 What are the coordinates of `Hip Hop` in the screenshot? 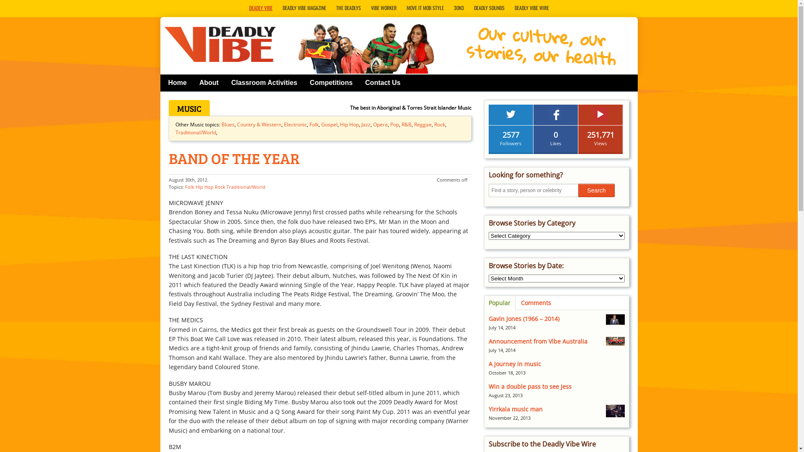 It's located at (204, 187).